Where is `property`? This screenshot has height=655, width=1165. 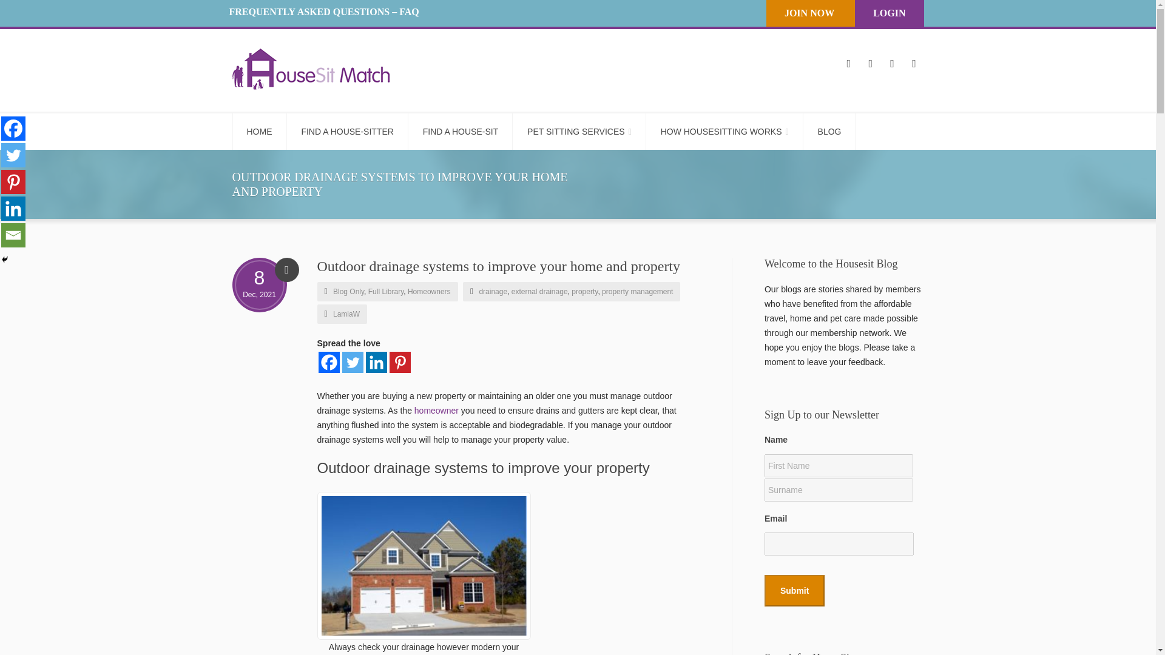 property is located at coordinates (584, 292).